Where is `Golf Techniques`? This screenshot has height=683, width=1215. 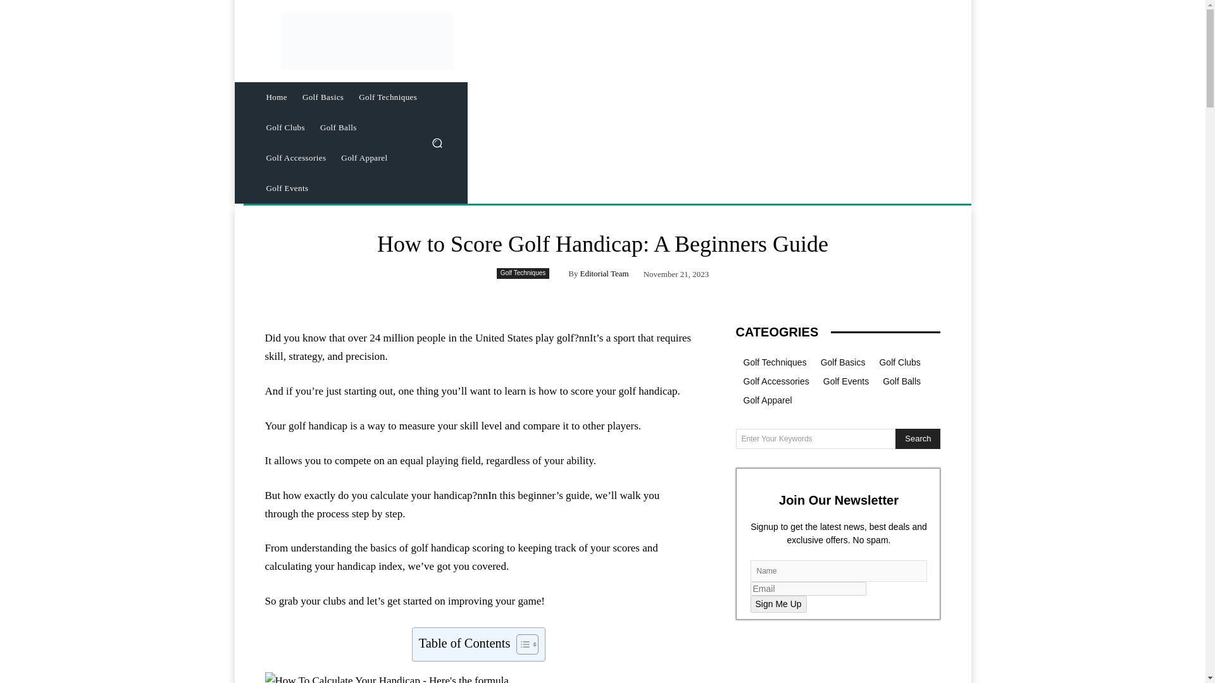
Golf Techniques is located at coordinates (523, 273).